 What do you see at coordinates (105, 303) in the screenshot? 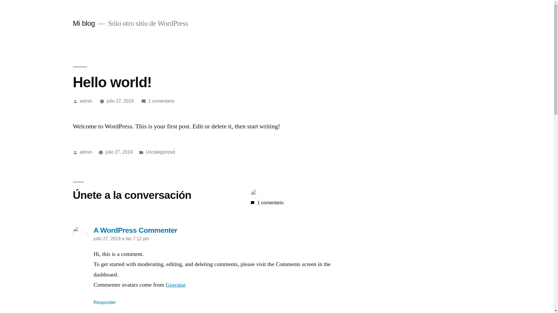
I see `Responder` at bounding box center [105, 303].